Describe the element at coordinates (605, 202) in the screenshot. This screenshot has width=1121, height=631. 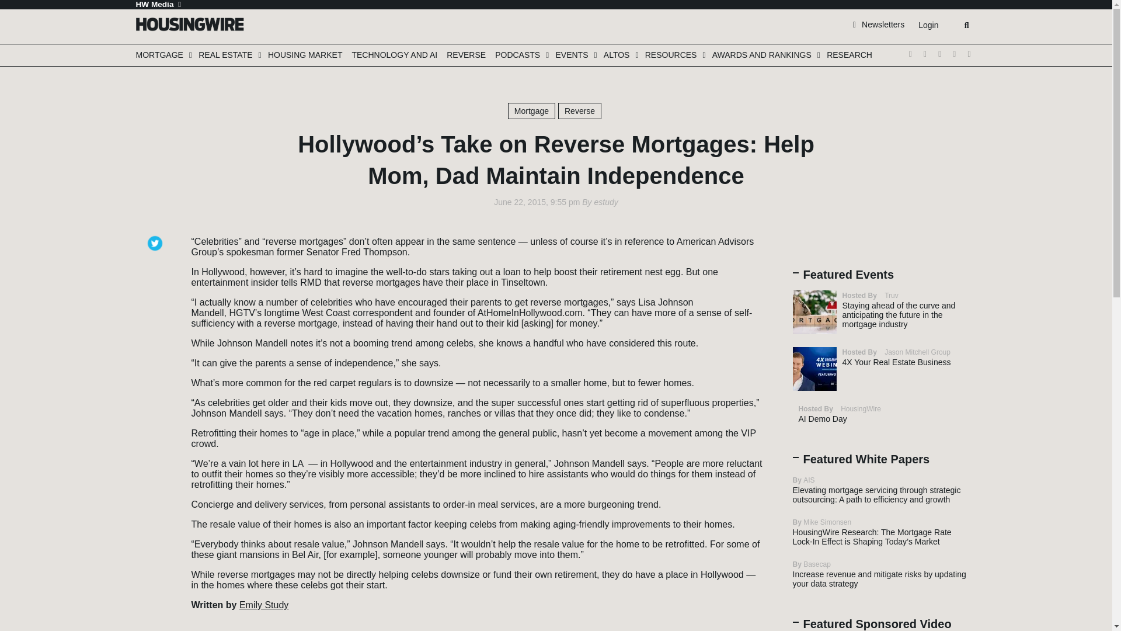
I see `Posts by estudy` at that location.